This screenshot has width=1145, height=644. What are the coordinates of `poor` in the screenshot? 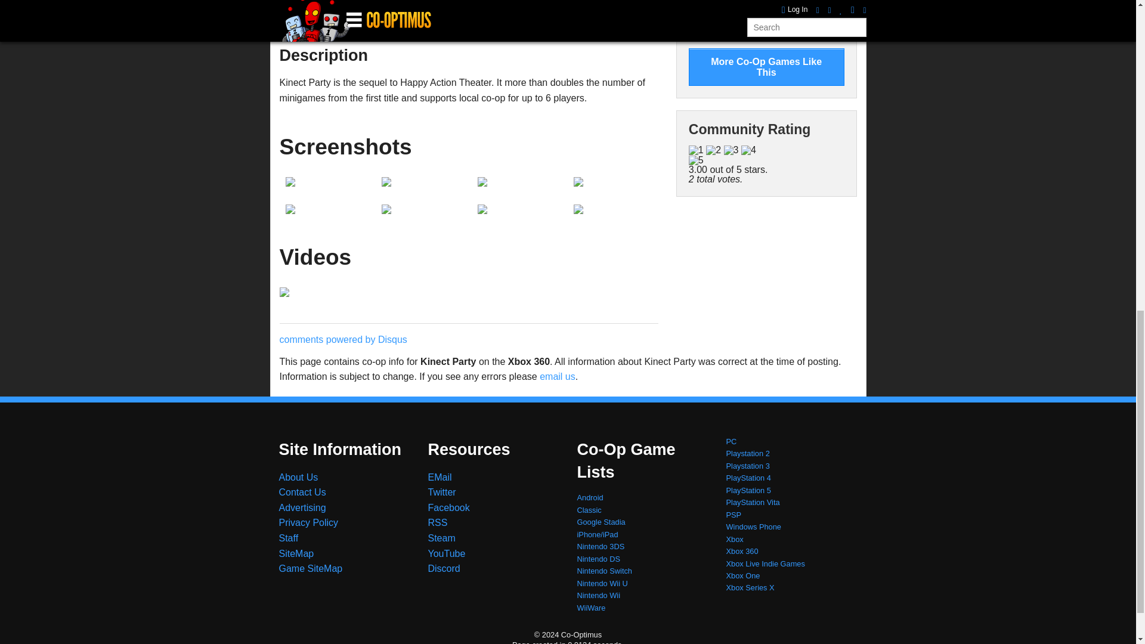 It's located at (713, 150).